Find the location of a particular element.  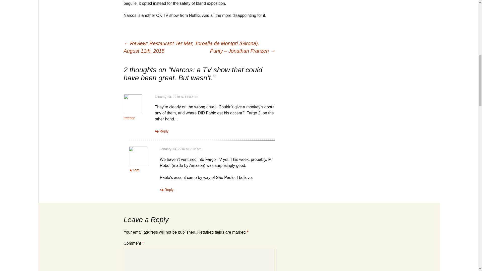

Reply is located at coordinates (166, 190).